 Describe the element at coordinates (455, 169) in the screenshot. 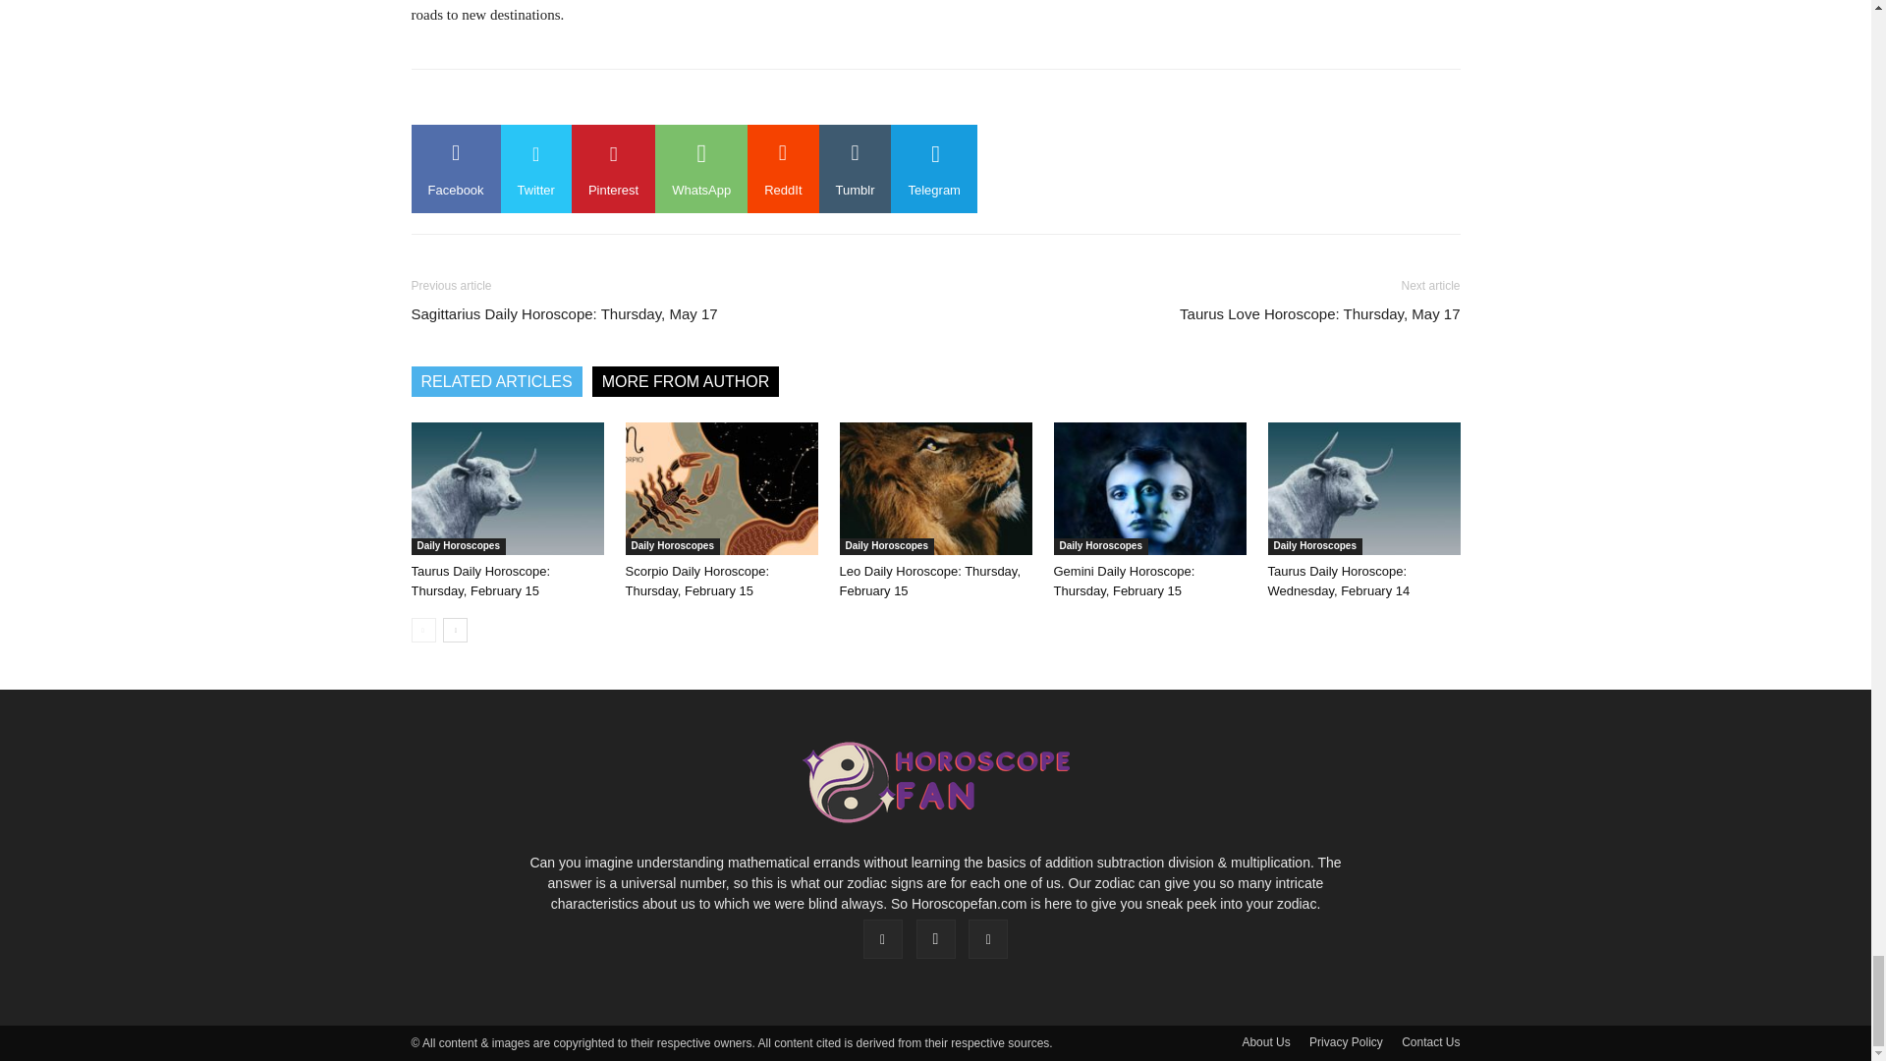

I see `Facebook` at that location.